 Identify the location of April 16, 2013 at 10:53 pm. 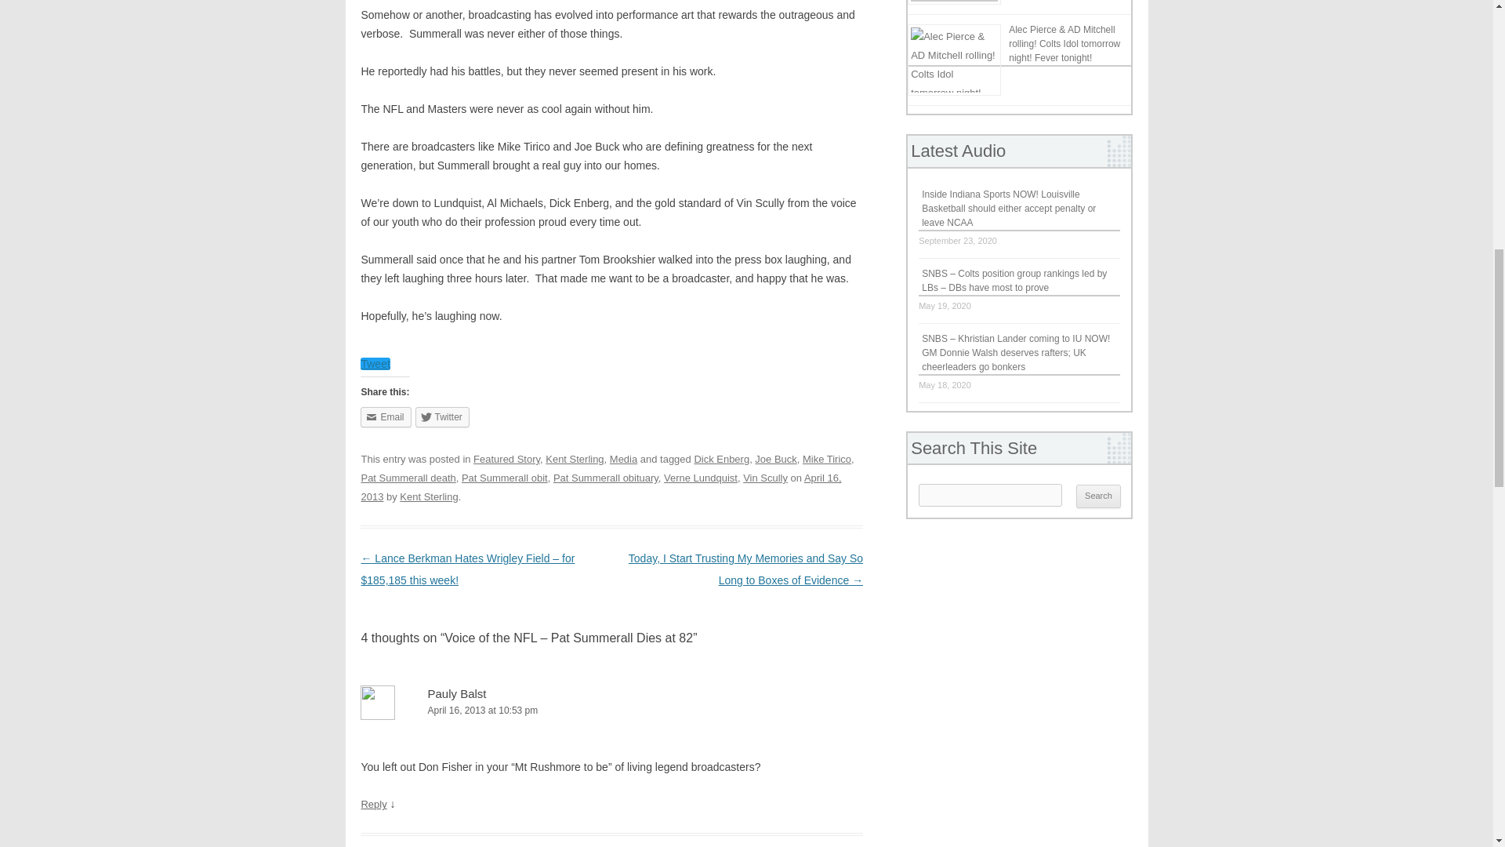
(611, 711).